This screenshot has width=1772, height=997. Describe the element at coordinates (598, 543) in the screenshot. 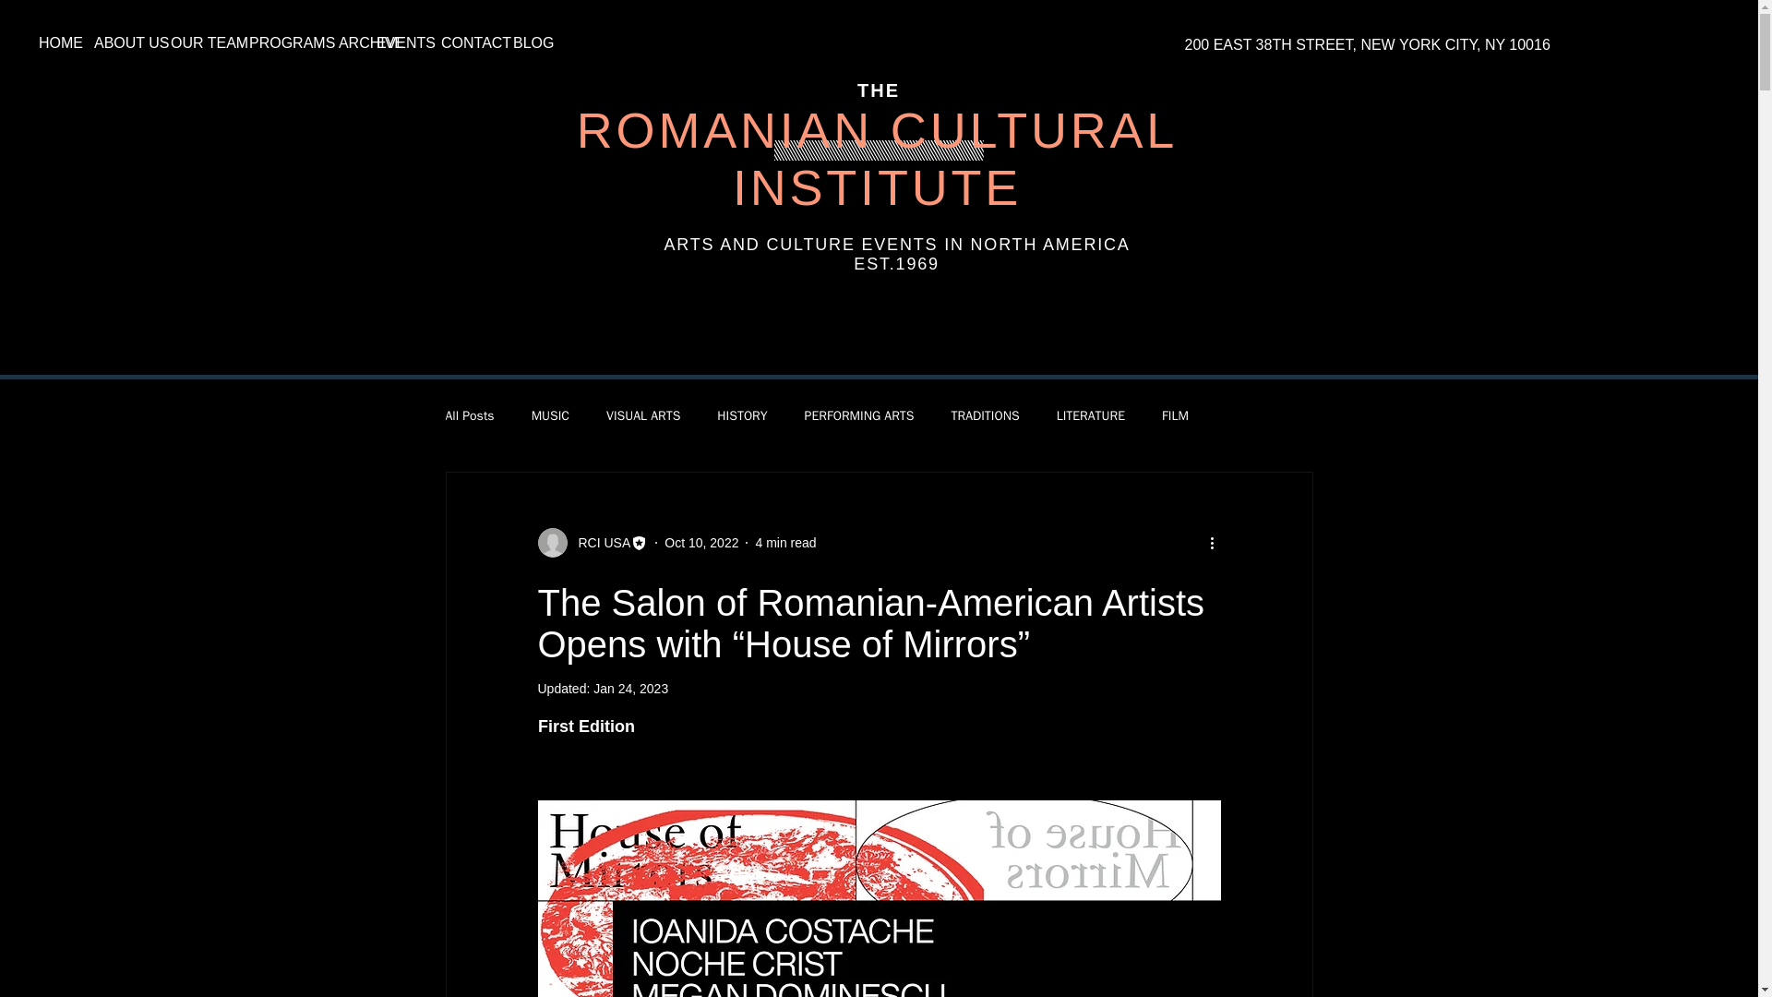

I see `RCI USA` at that location.